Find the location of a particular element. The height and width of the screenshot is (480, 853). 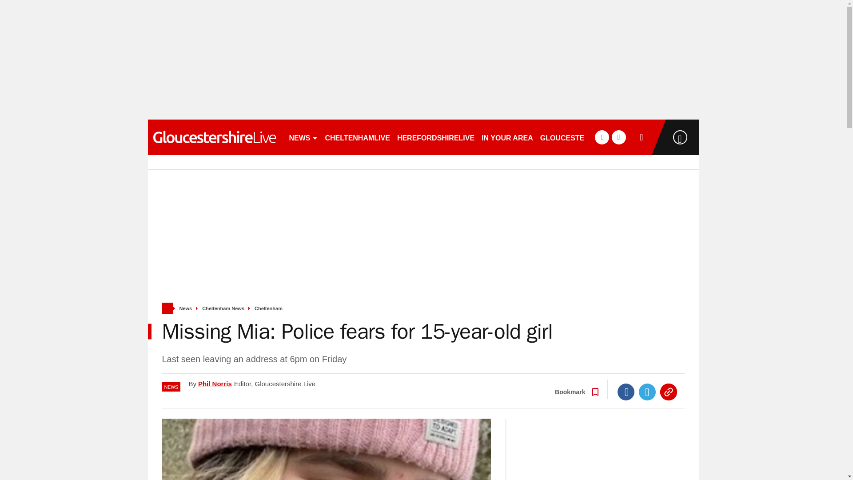

Facebook is located at coordinates (626, 392).